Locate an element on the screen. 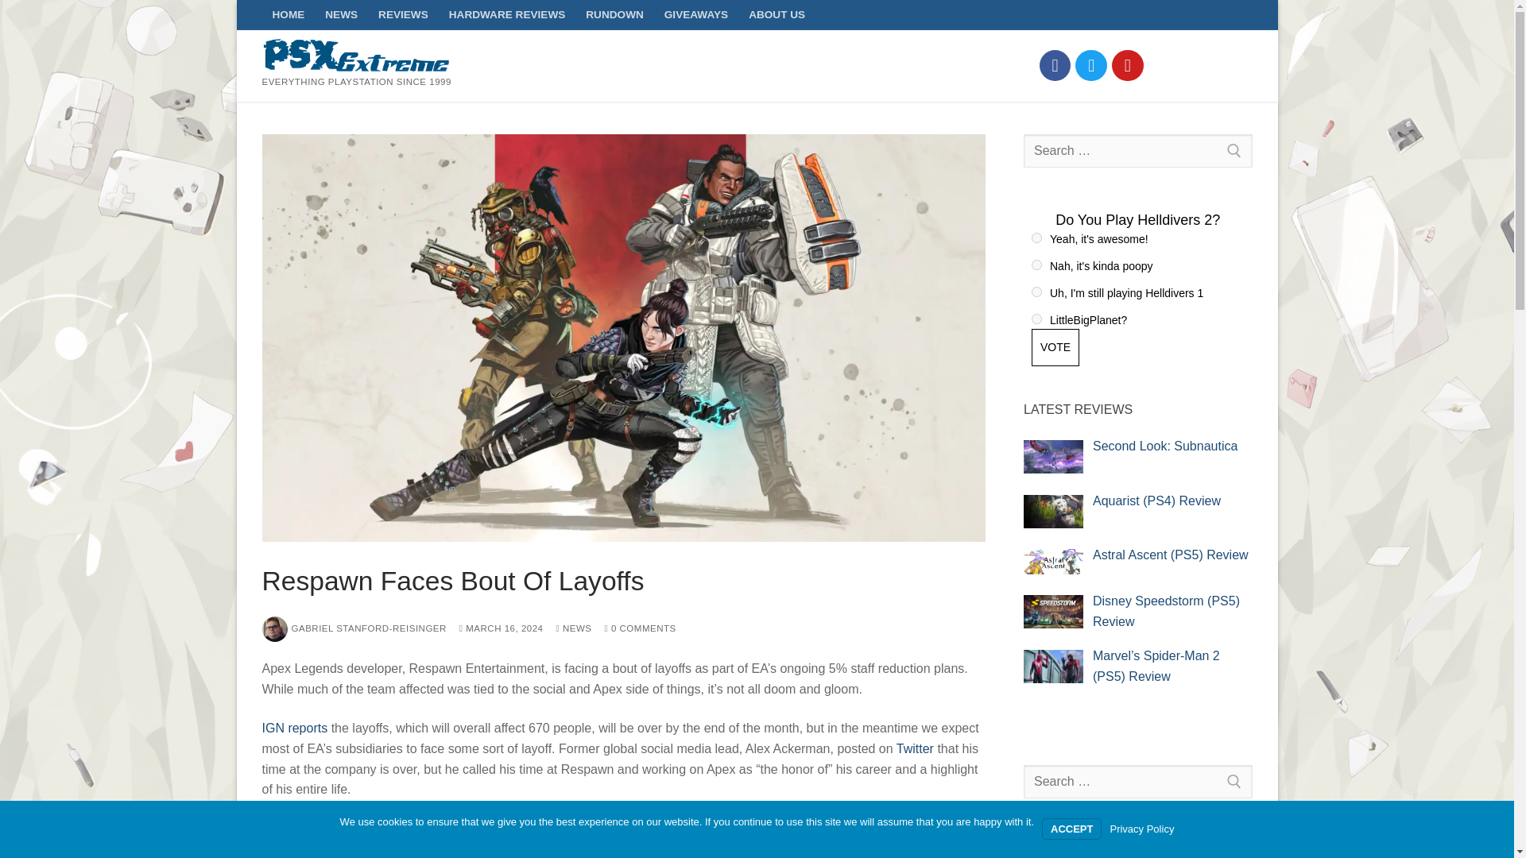 This screenshot has height=858, width=1526. HOME is located at coordinates (289, 14).